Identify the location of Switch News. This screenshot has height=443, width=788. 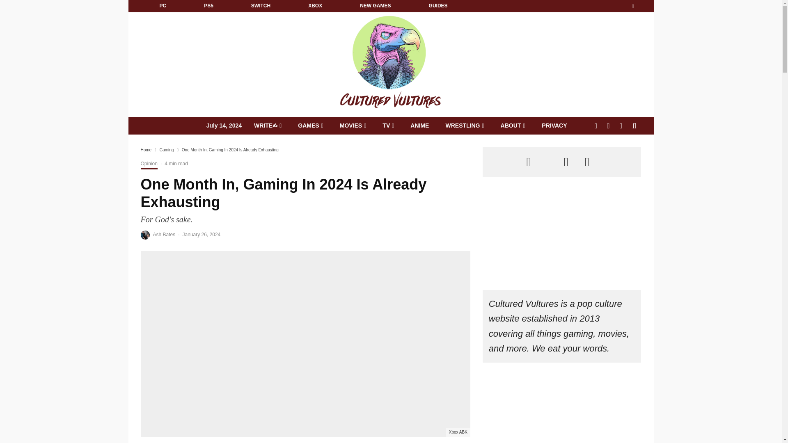
(261, 6).